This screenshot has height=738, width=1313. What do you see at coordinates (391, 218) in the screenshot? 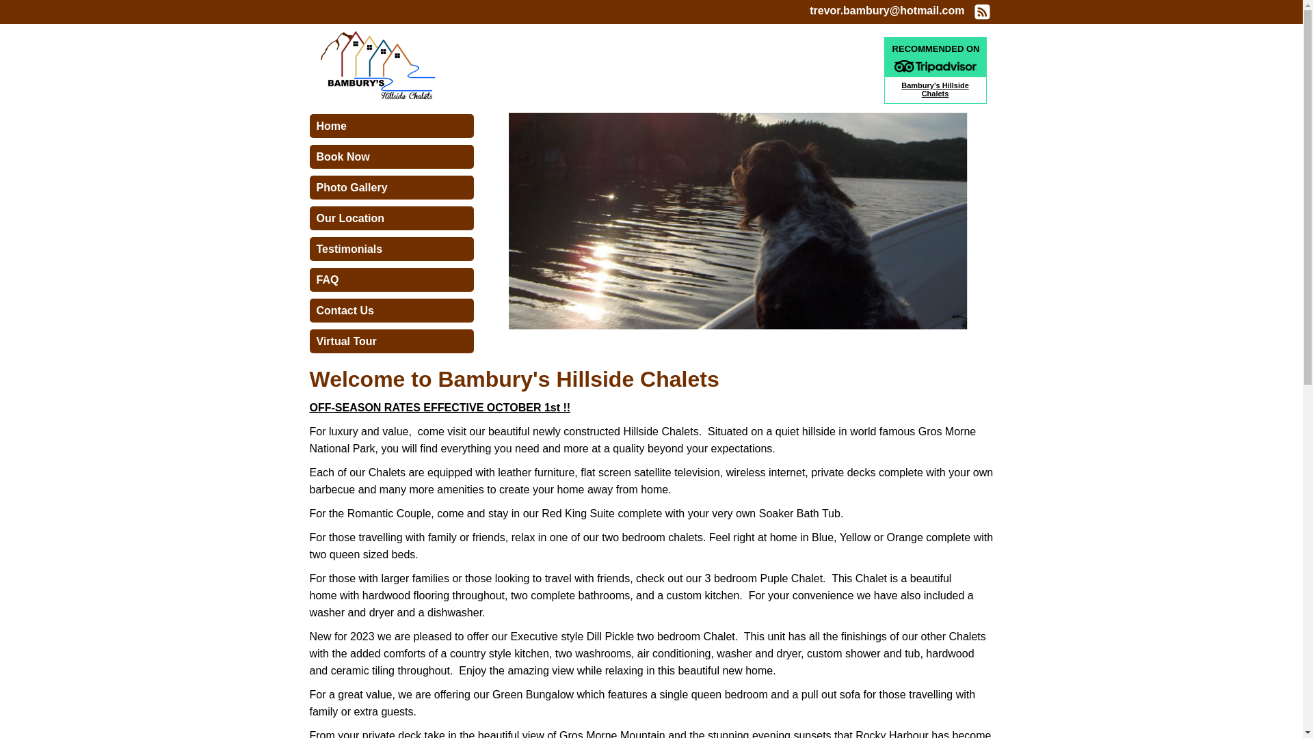
I see `Our Location` at bounding box center [391, 218].